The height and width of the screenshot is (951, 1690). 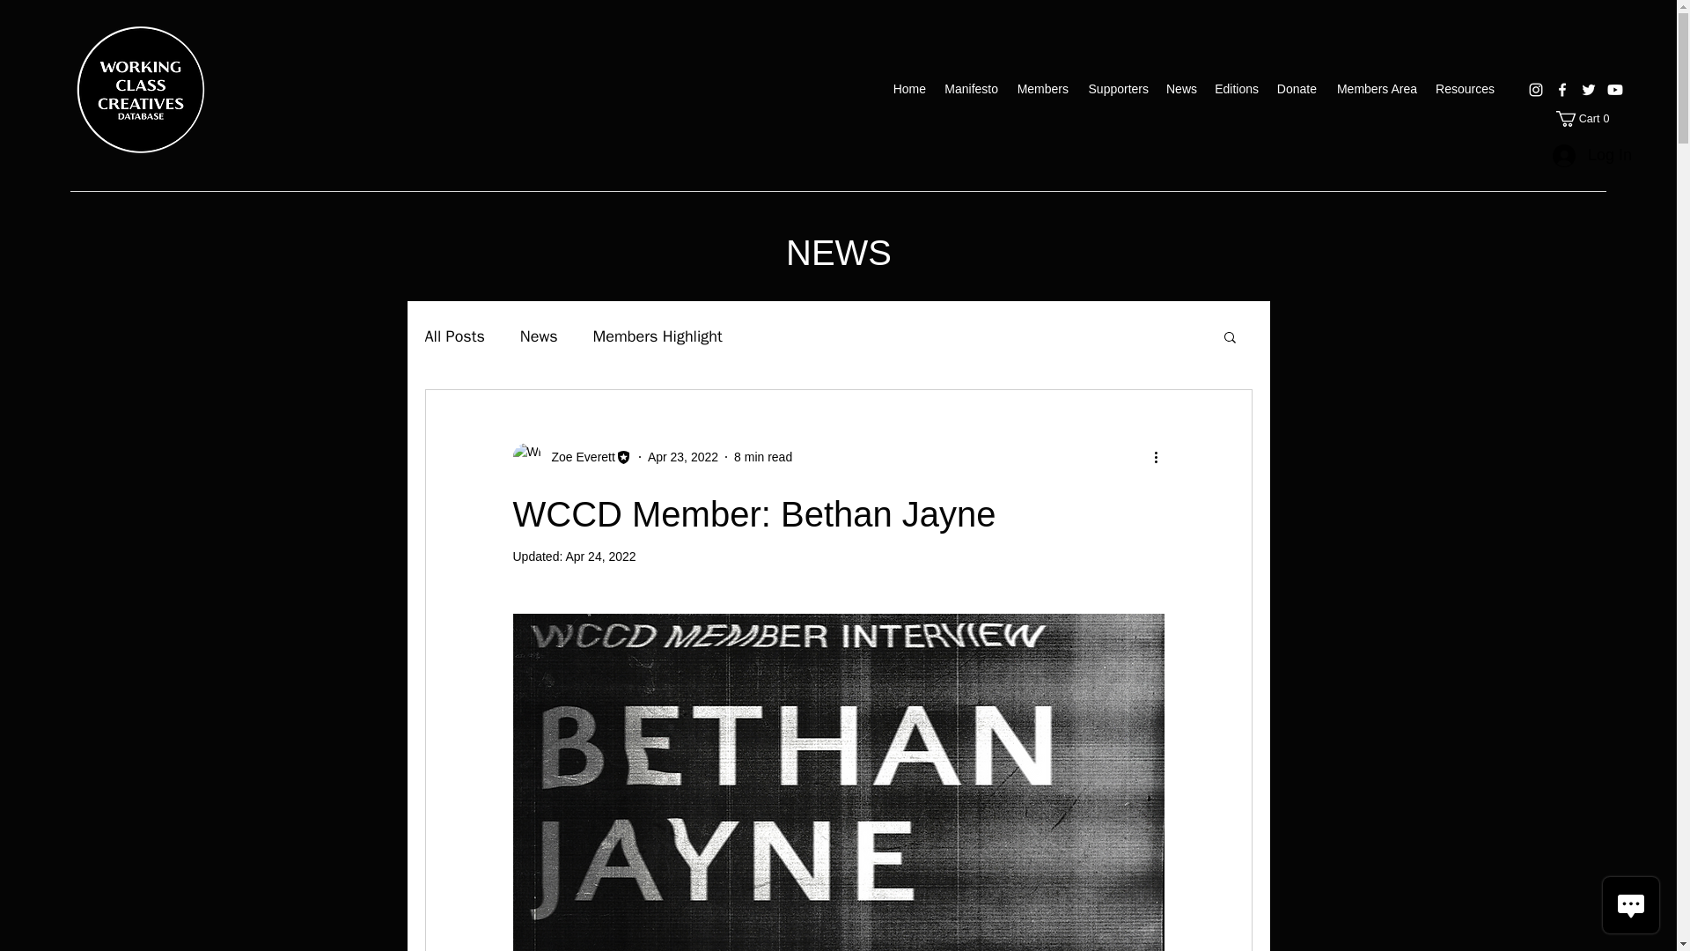 What do you see at coordinates (599, 557) in the screenshot?
I see `Apr 23, 2022` at bounding box center [599, 557].